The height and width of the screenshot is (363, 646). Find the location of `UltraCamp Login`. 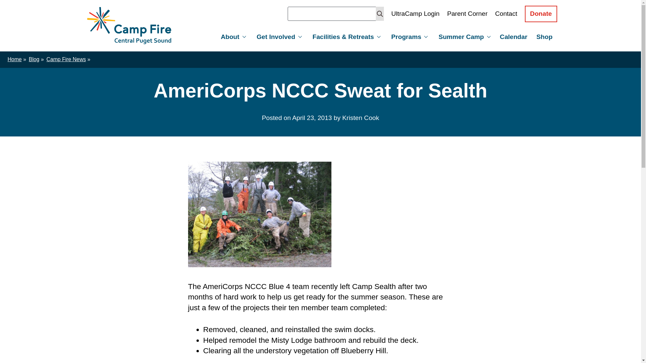

UltraCamp Login is located at coordinates (415, 13).